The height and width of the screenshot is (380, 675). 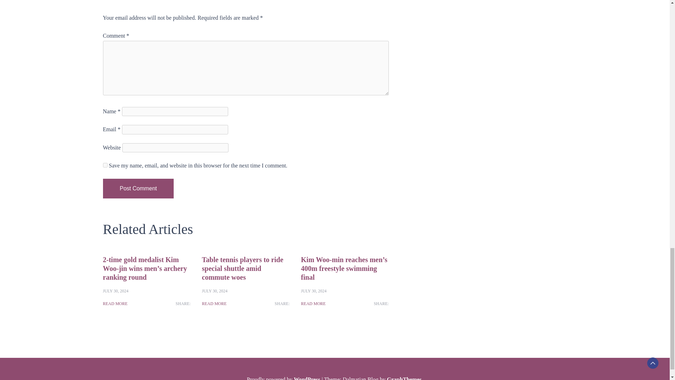 I want to click on READ MORE, so click(x=214, y=303).